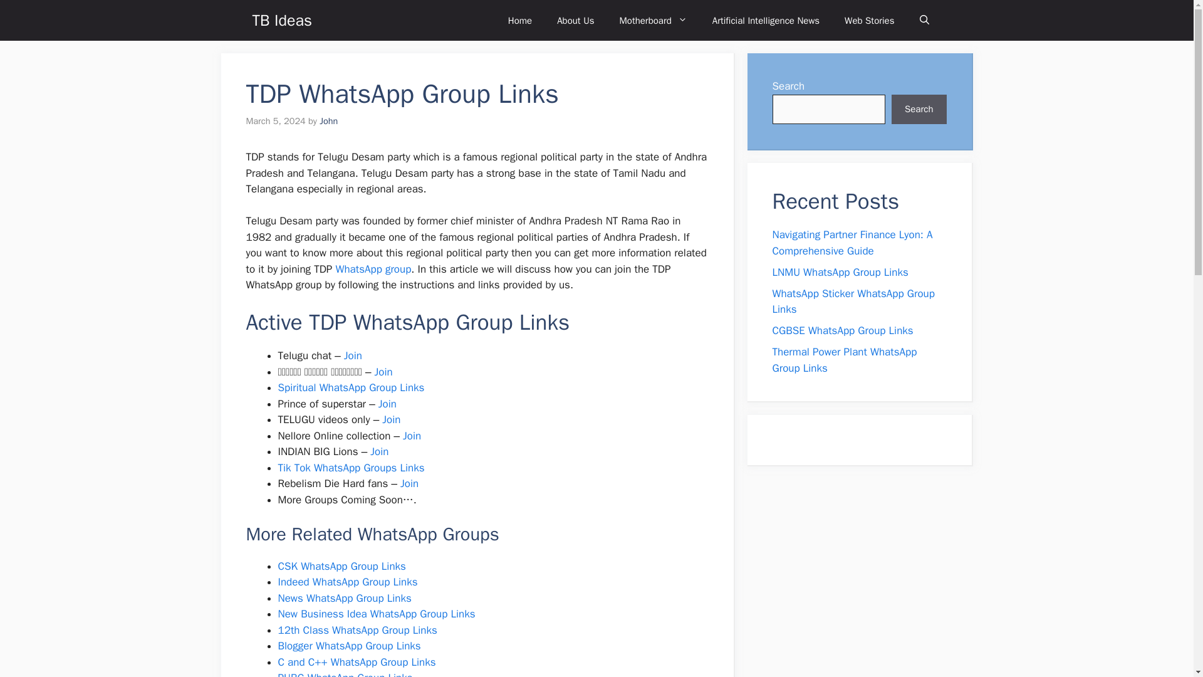 This screenshot has height=677, width=1203. What do you see at coordinates (350, 646) in the screenshot?
I see `Blogger WhatsApp Group Links` at bounding box center [350, 646].